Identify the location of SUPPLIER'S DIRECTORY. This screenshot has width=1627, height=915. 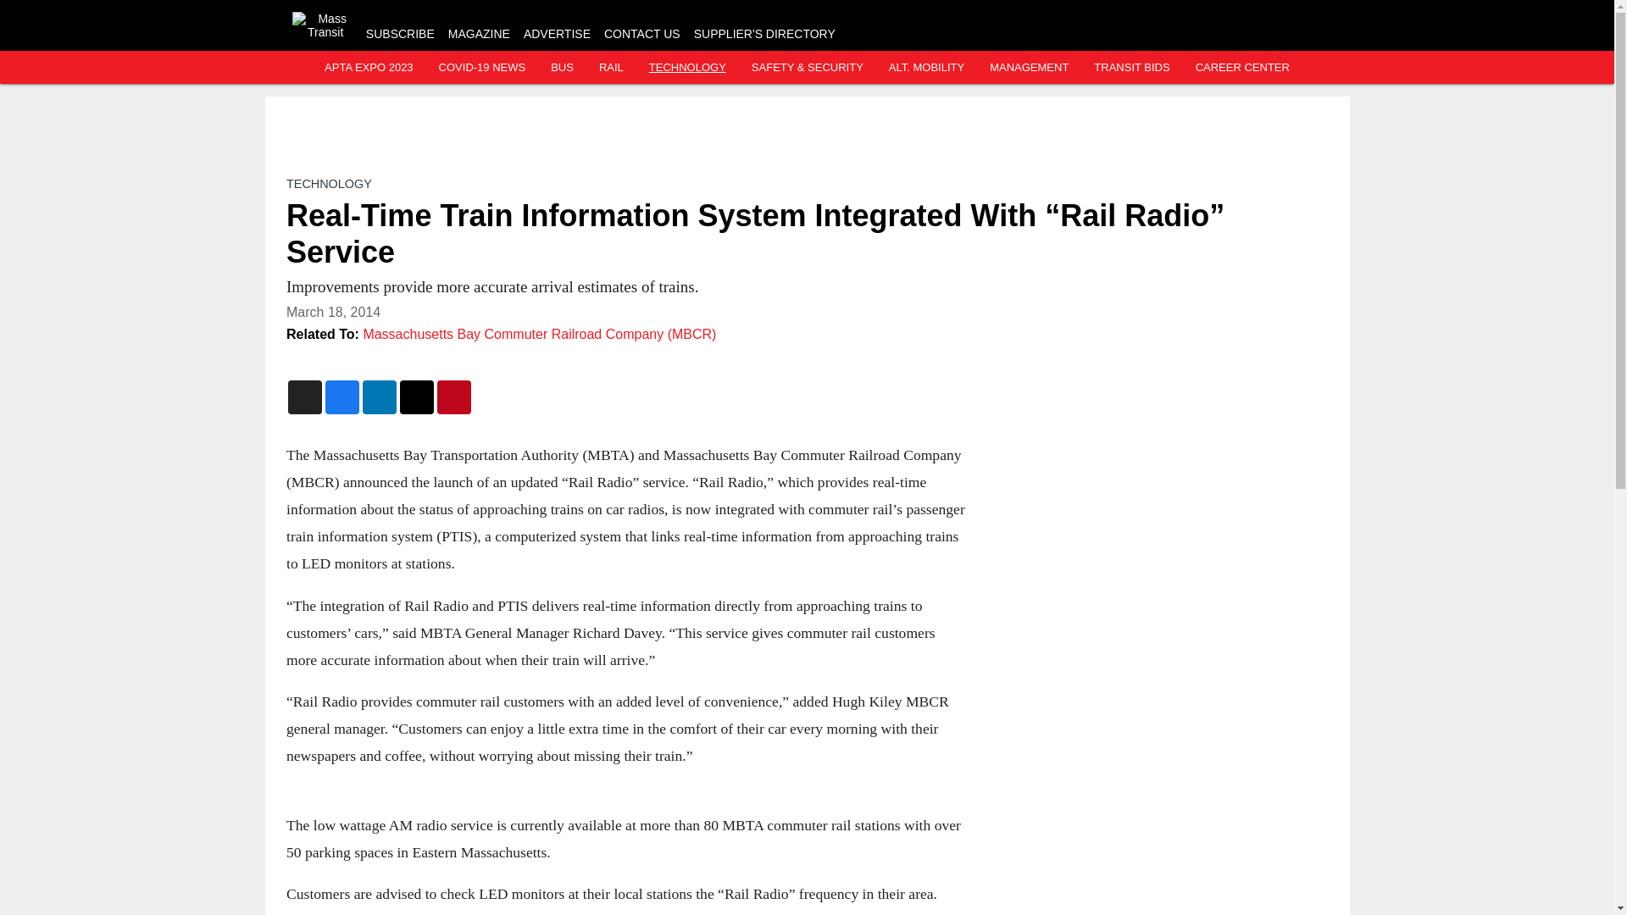
(764, 34).